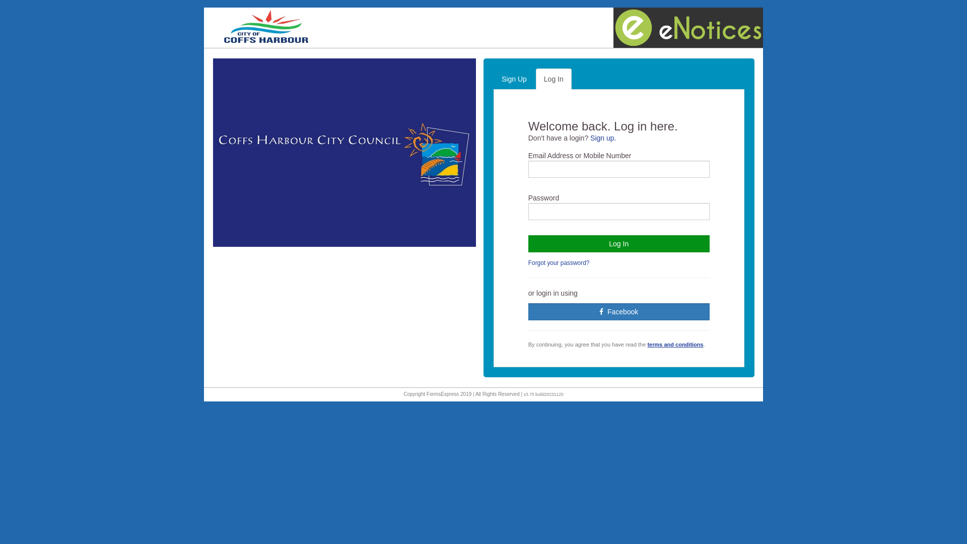 The height and width of the screenshot is (544, 967). What do you see at coordinates (619, 244) in the screenshot?
I see `Log In` at bounding box center [619, 244].